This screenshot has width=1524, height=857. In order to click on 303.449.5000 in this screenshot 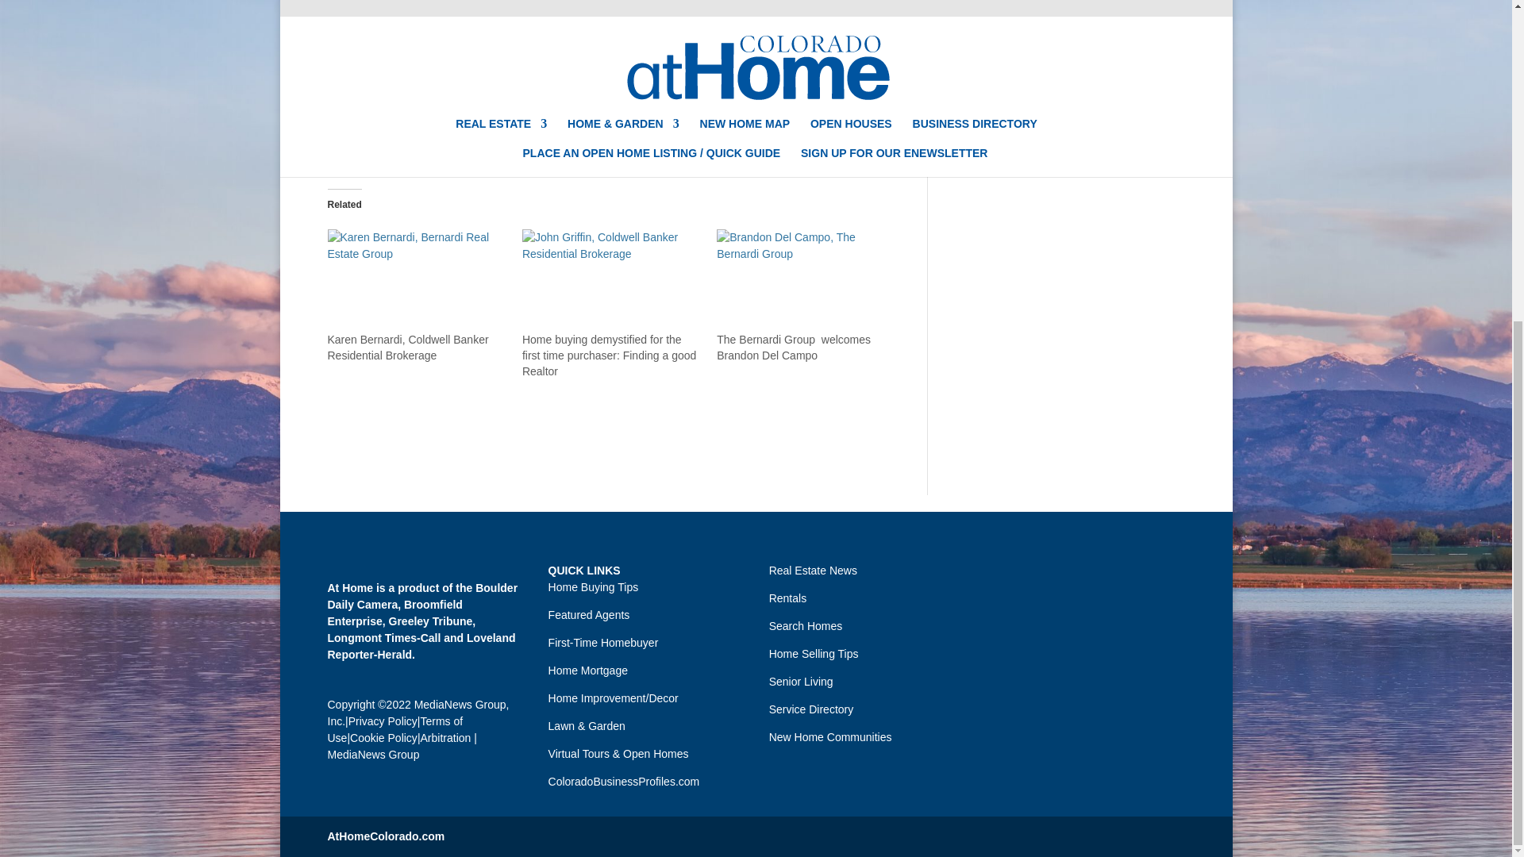, I will do `click(695, 83)`.